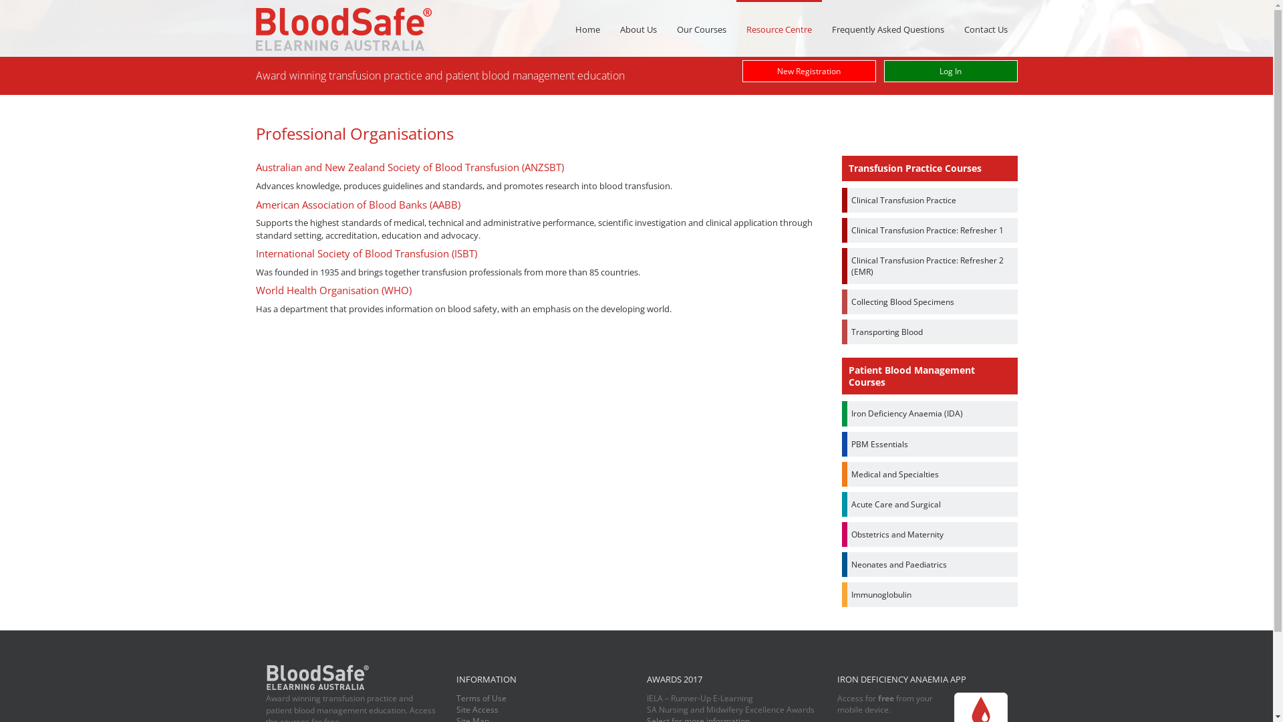 The image size is (1283, 722). What do you see at coordinates (637, 29) in the screenshot?
I see `About Us` at bounding box center [637, 29].